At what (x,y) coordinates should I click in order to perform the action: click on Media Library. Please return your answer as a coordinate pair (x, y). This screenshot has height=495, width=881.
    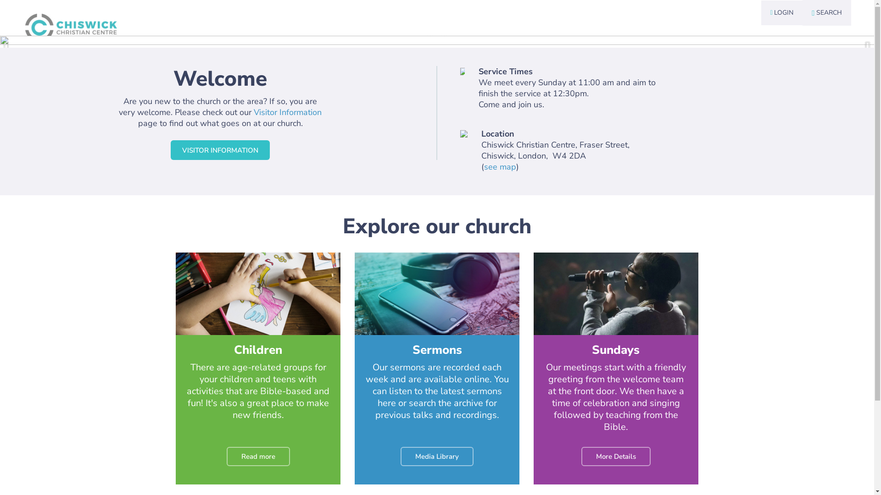
    Looking at the image, I should click on (437, 456).